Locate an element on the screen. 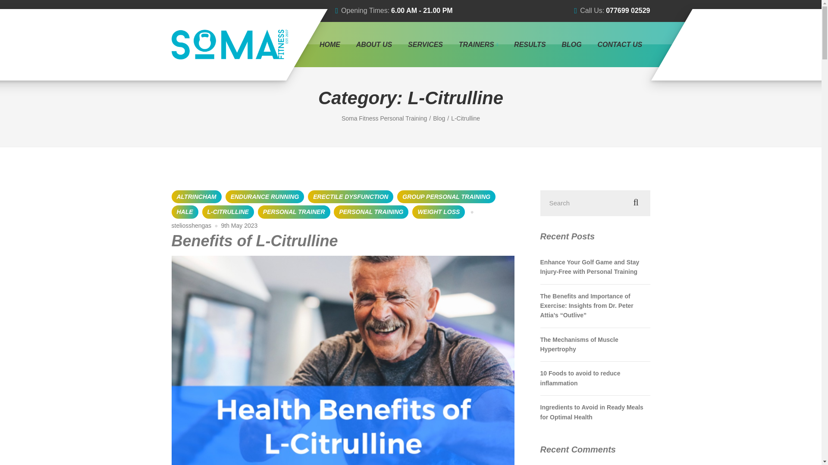 The height and width of the screenshot is (465, 828). PERSONAL TRAINING is located at coordinates (371, 212).